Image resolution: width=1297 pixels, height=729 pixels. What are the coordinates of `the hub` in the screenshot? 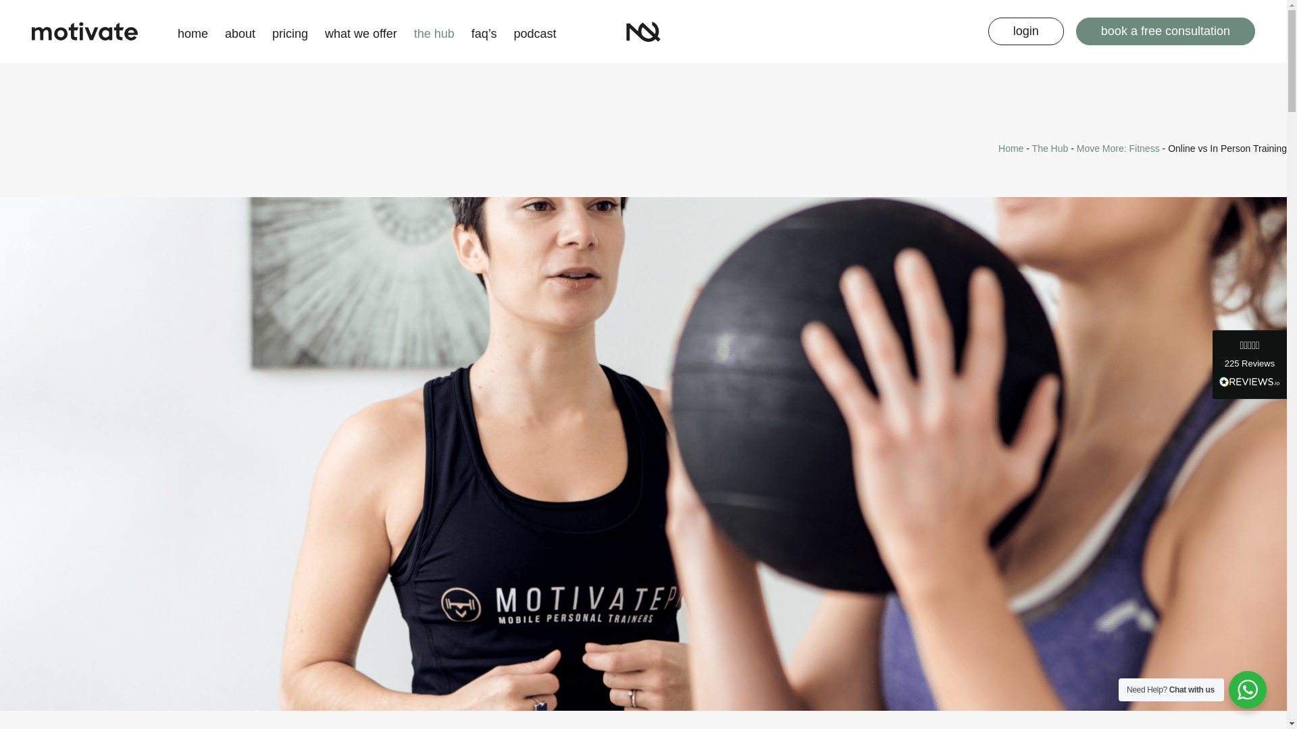 It's located at (434, 31).